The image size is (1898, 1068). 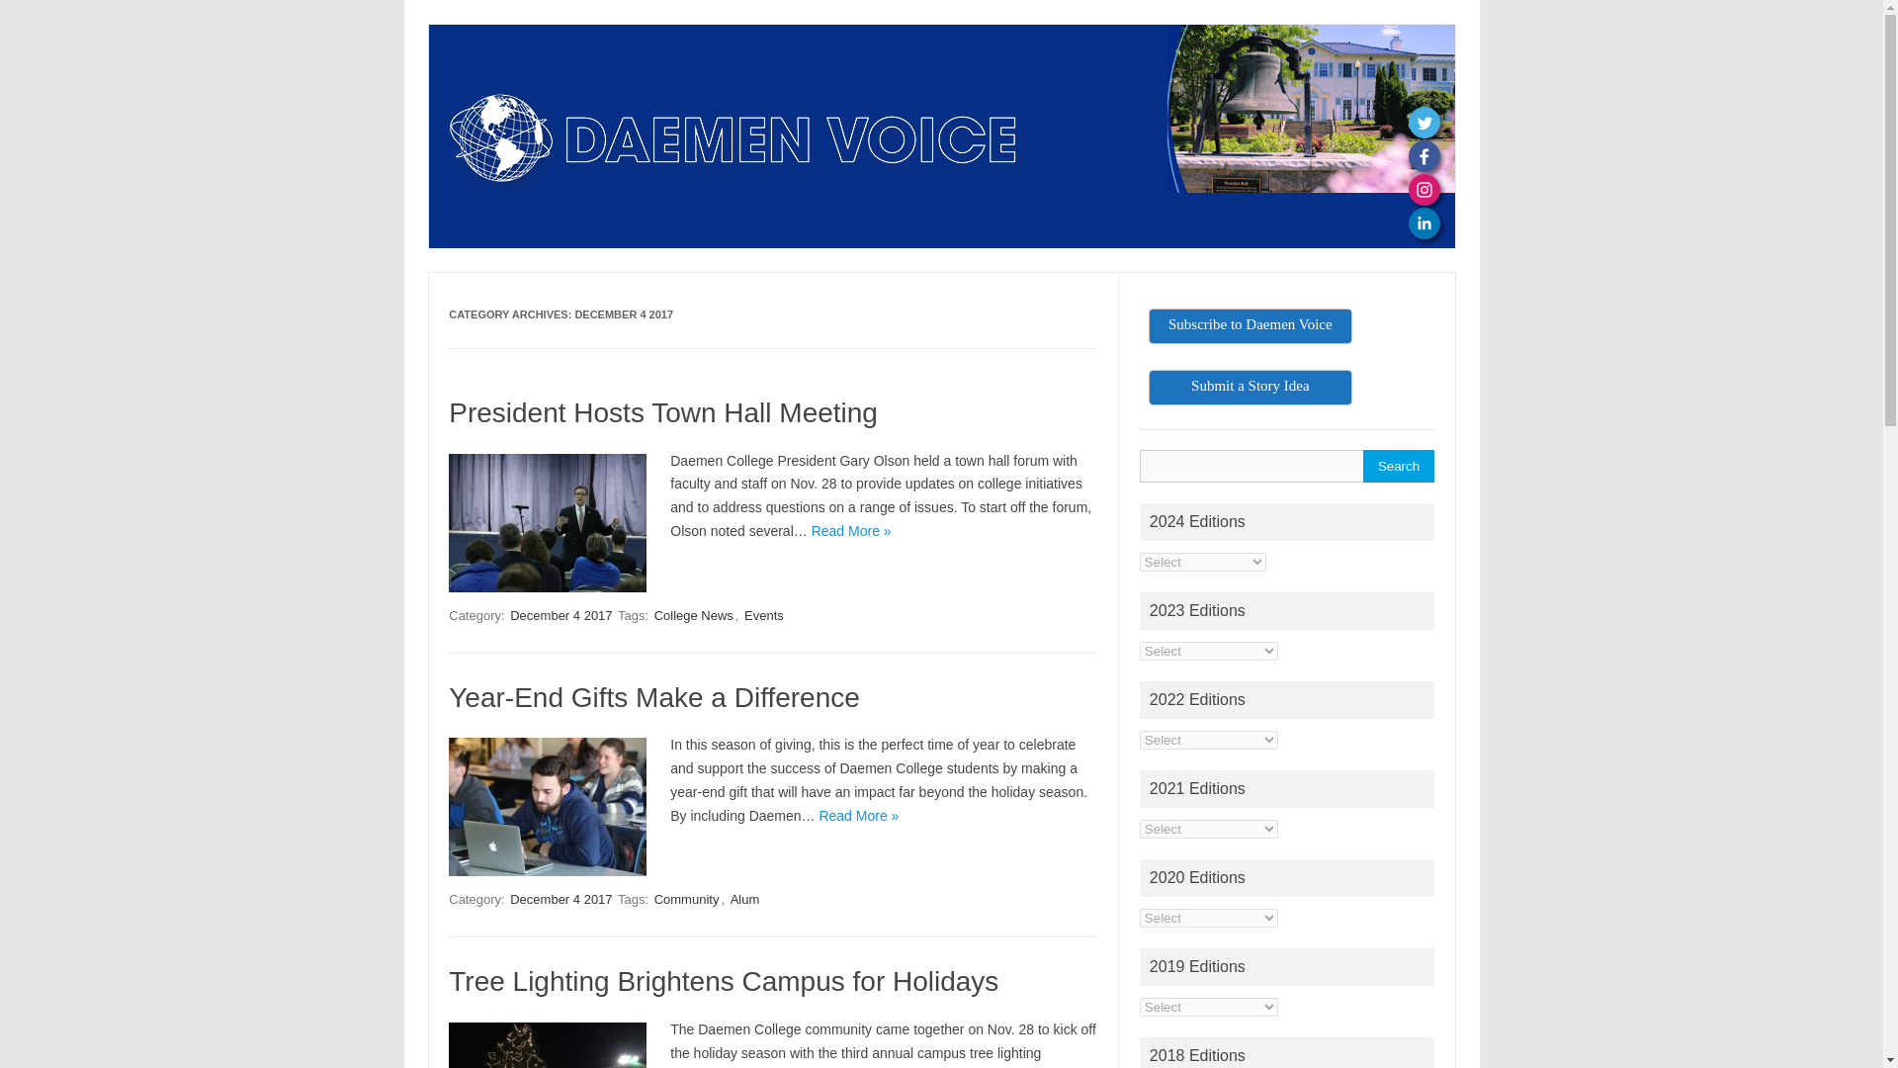 What do you see at coordinates (1251, 388) in the screenshot?
I see `Submit a Story Idea` at bounding box center [1251, 388].